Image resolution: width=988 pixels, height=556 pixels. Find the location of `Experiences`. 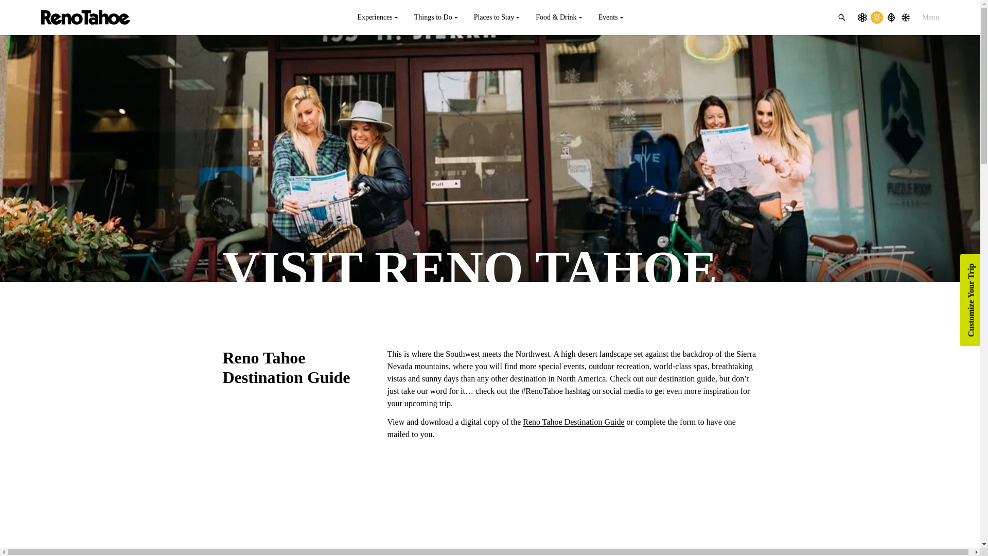

Experiences is located at coordinates (377, 18).